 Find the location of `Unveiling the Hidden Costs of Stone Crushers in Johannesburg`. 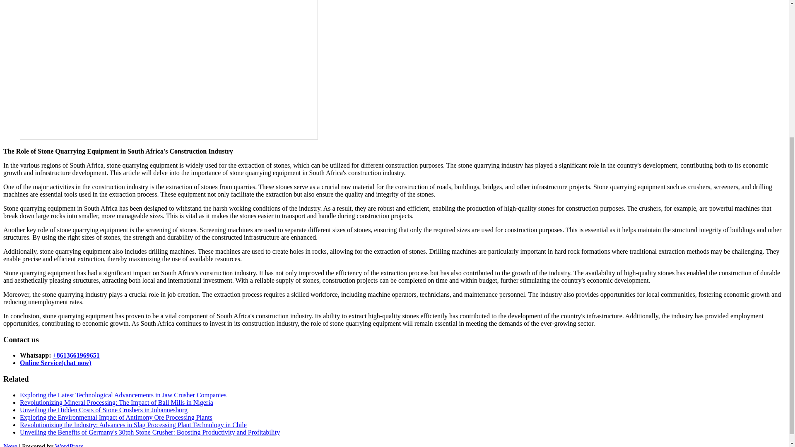

Unveiling the Hidden Costs of Stone Crushers in Johannesburg is located at coordinates (104, 410).